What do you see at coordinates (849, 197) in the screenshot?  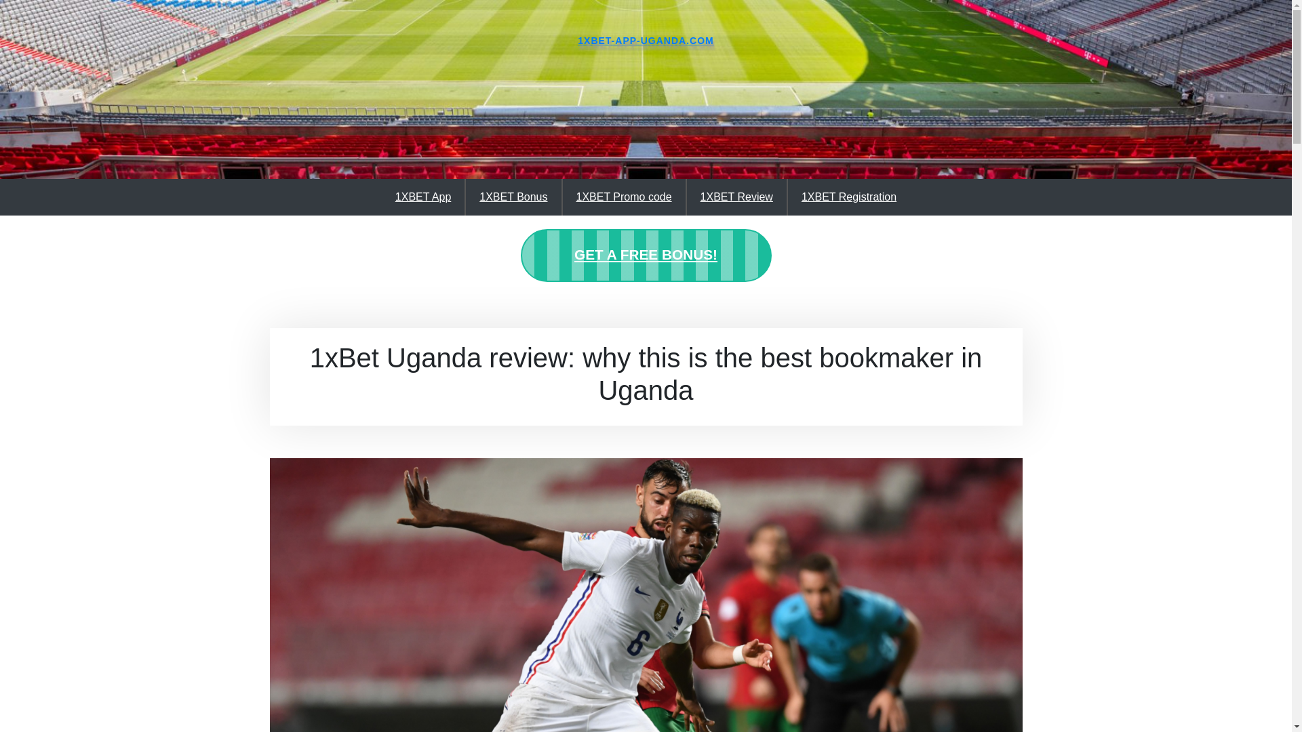 I see `1XBET Registration` at bounding box center [849, 197].